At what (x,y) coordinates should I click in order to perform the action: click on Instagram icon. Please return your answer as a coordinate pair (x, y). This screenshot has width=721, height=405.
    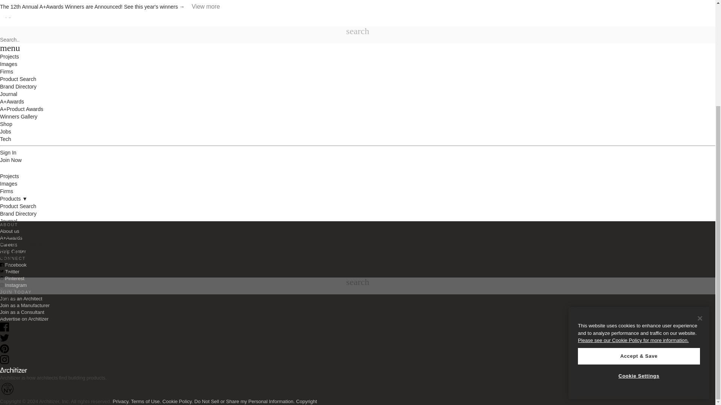
    Looking at the image, I should click on (5, 359).